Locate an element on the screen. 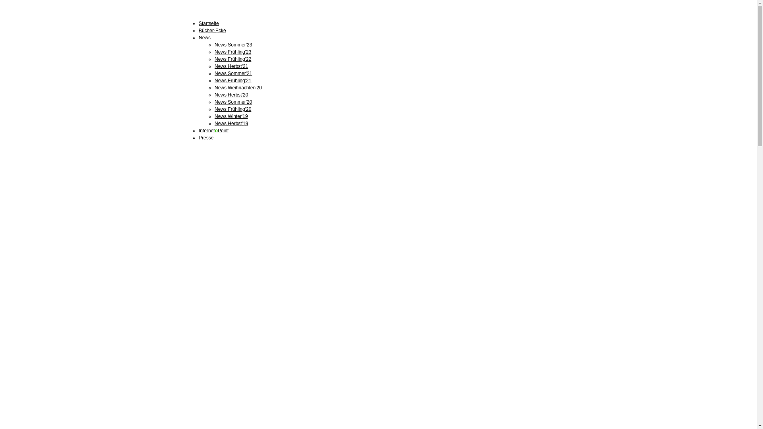 This screenshot has height=429, width=763. News Herbst'19 is located at coordinates (231, 124).